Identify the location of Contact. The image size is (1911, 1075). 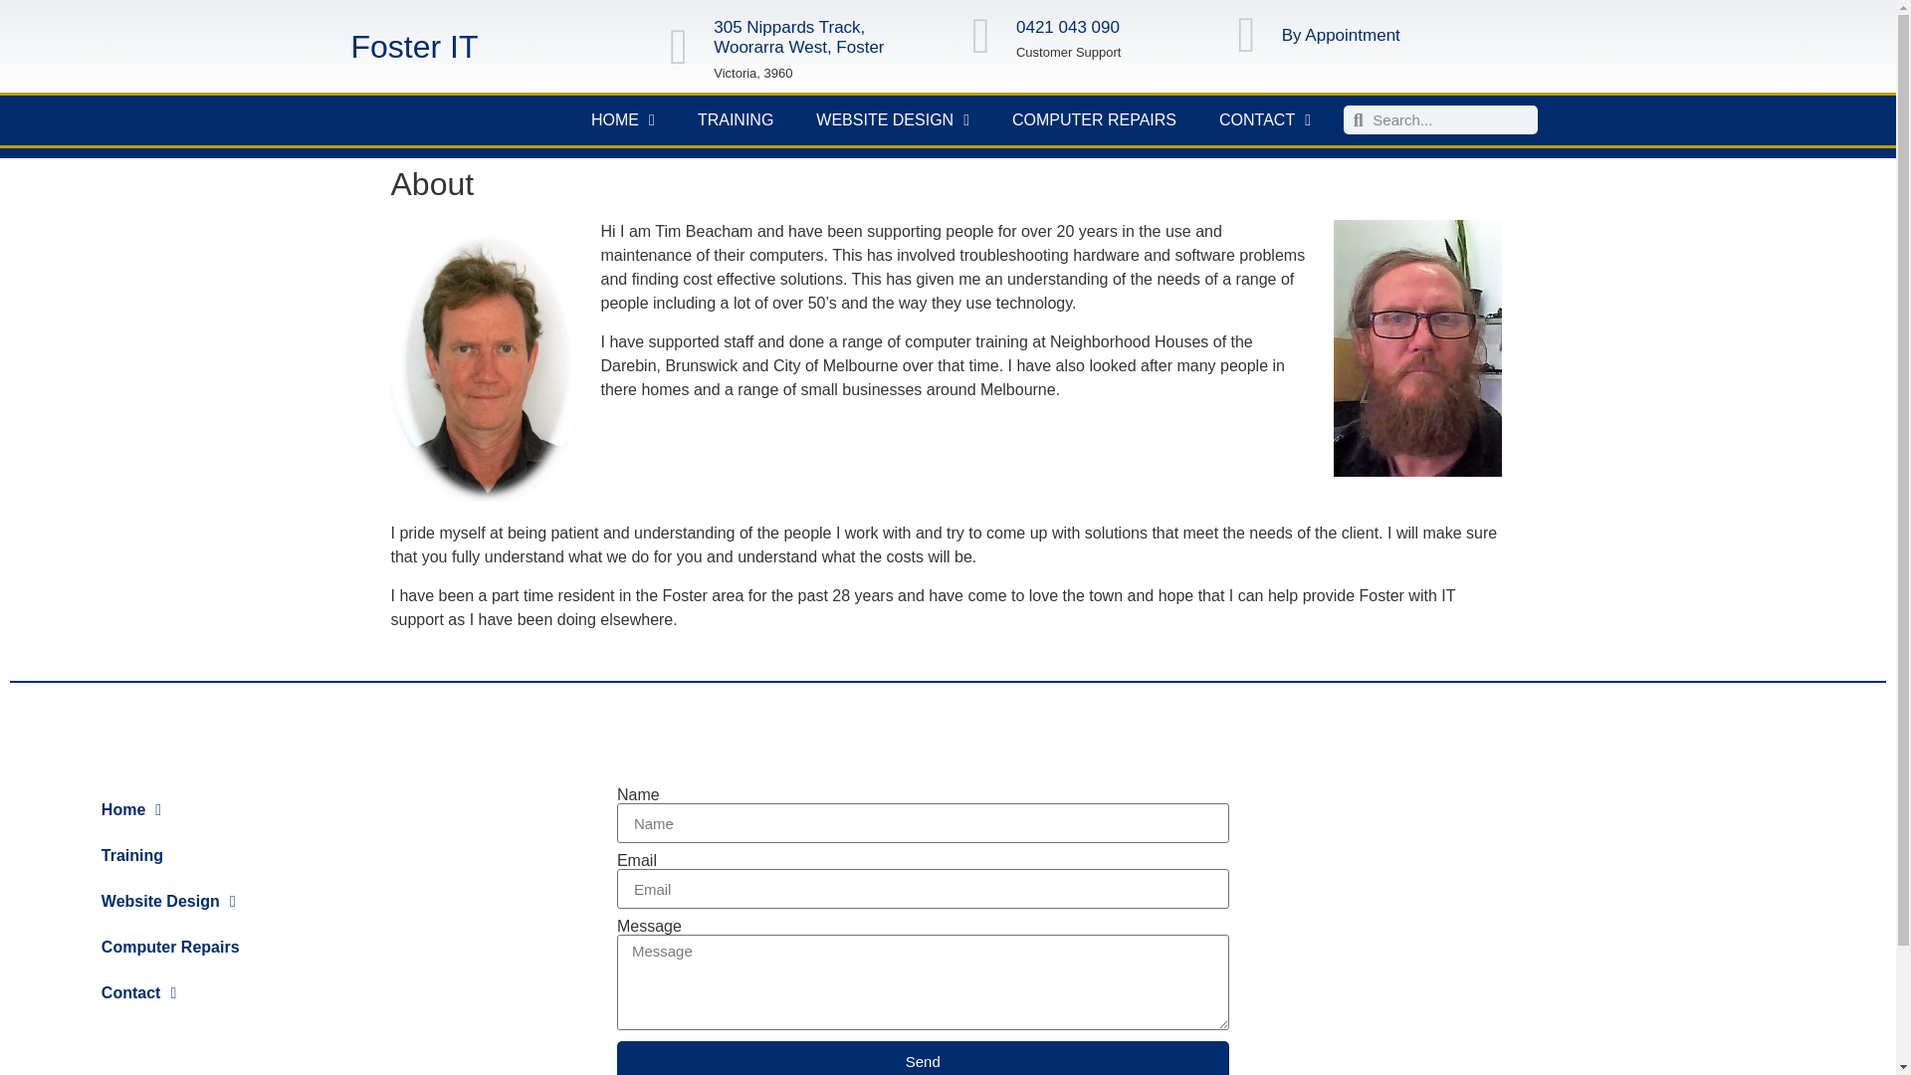
(244, 993).